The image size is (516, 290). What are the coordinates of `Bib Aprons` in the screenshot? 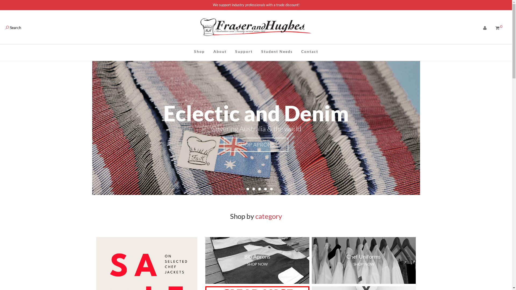 It's located at (257, 256).